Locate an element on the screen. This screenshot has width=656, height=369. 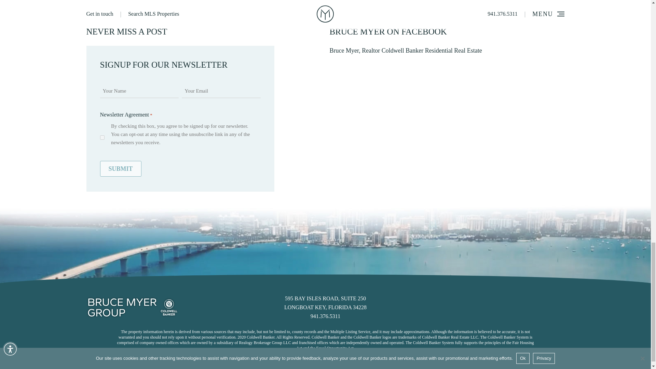
Sitespring is located at coordinates (188, 366).